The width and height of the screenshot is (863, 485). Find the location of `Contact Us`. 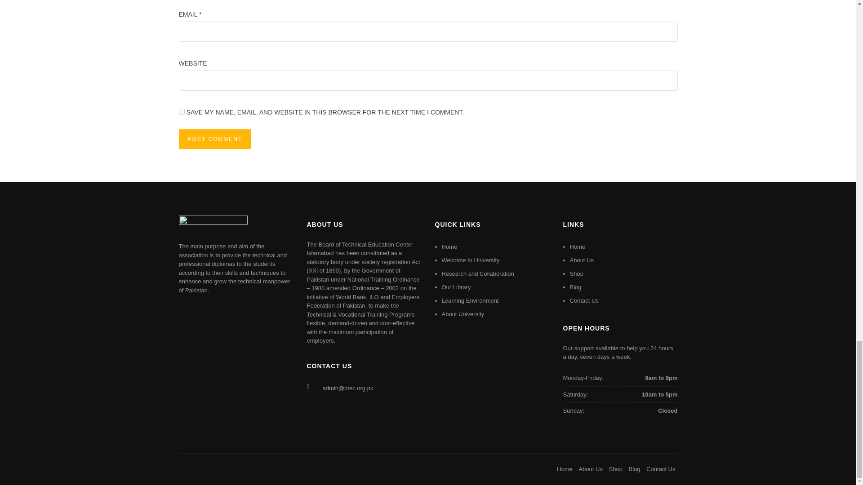

Contact Us is located at coordinates (584, 301).